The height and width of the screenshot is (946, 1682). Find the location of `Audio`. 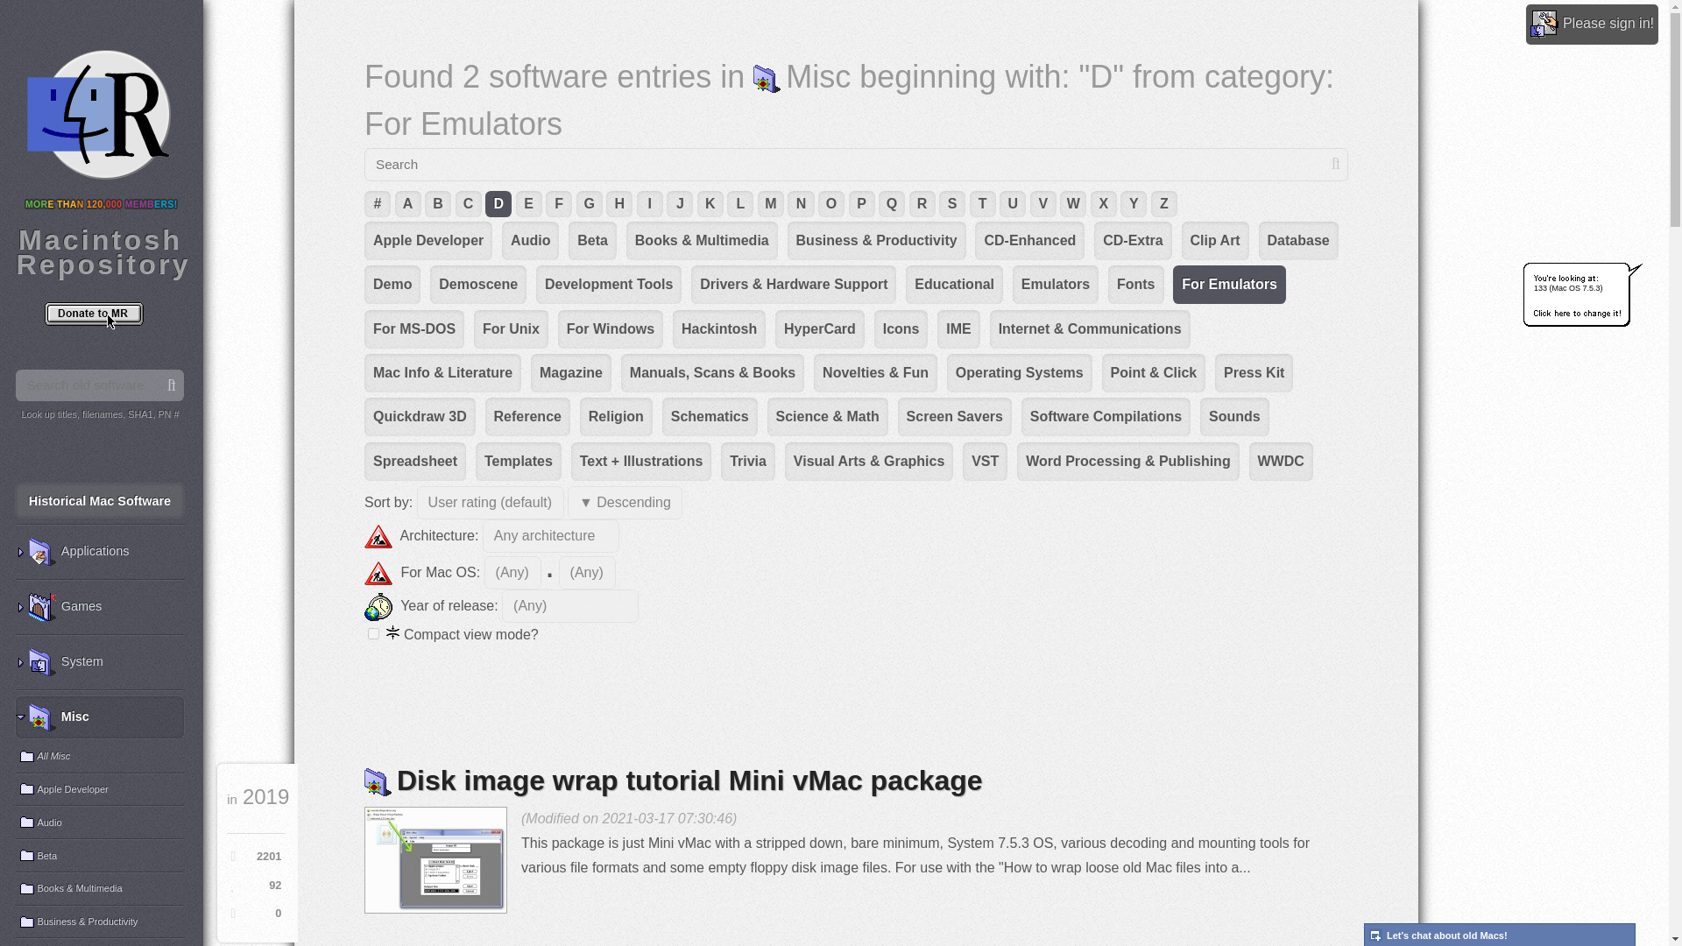

Audio is located at coordinates (529, 240).